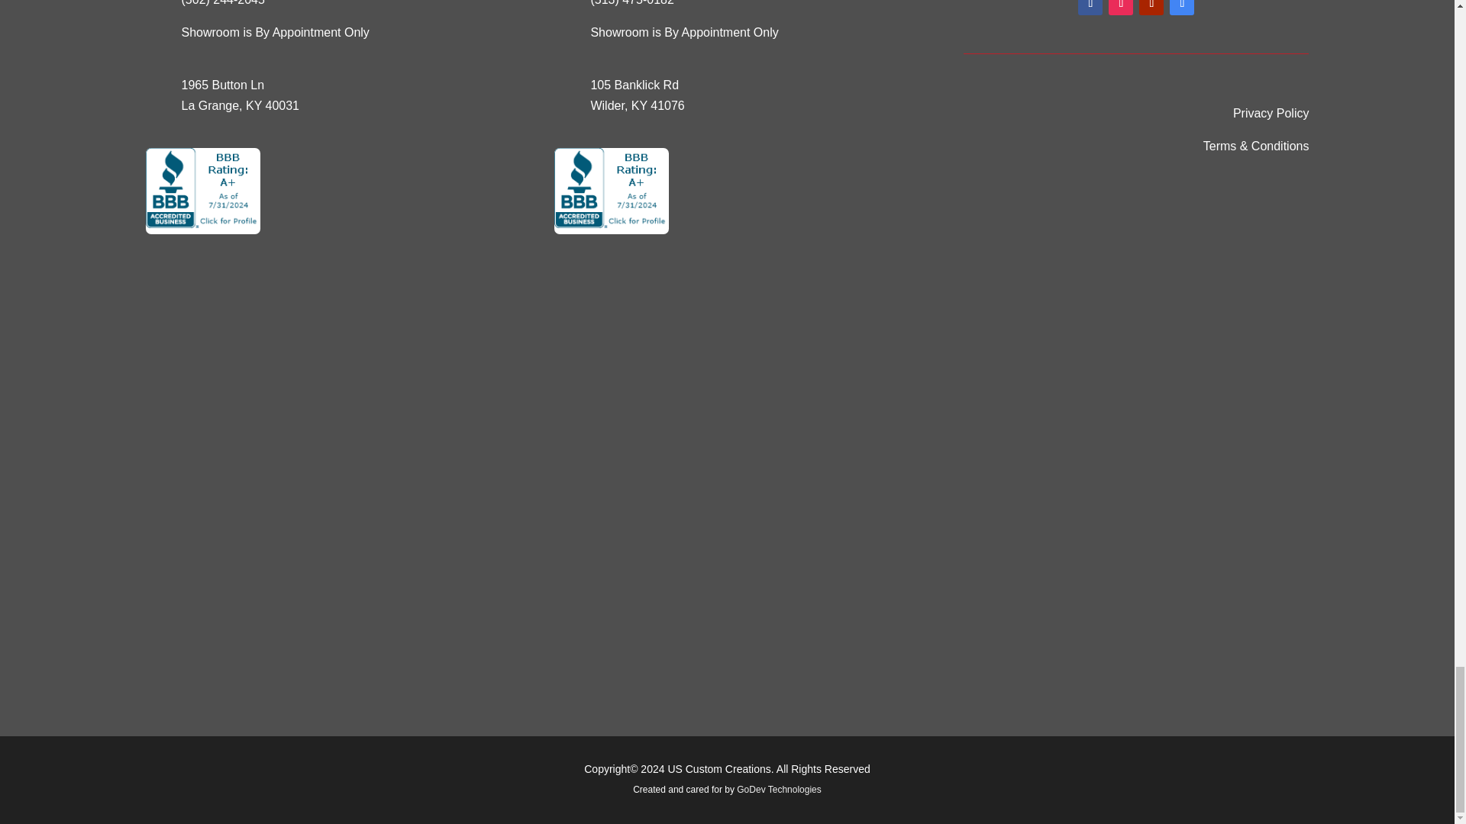 This screenshot has width=1466, height=824. I want to click on Follow on Facebook, so click(1090, 8).